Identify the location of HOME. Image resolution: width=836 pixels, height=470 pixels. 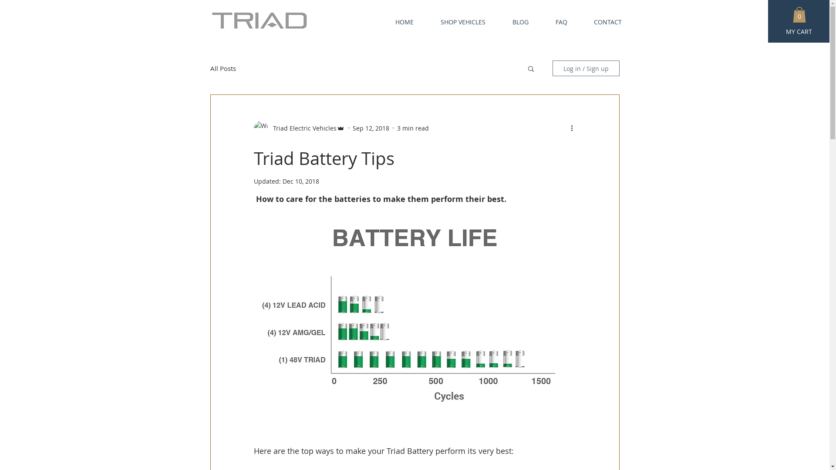
(397, 22).